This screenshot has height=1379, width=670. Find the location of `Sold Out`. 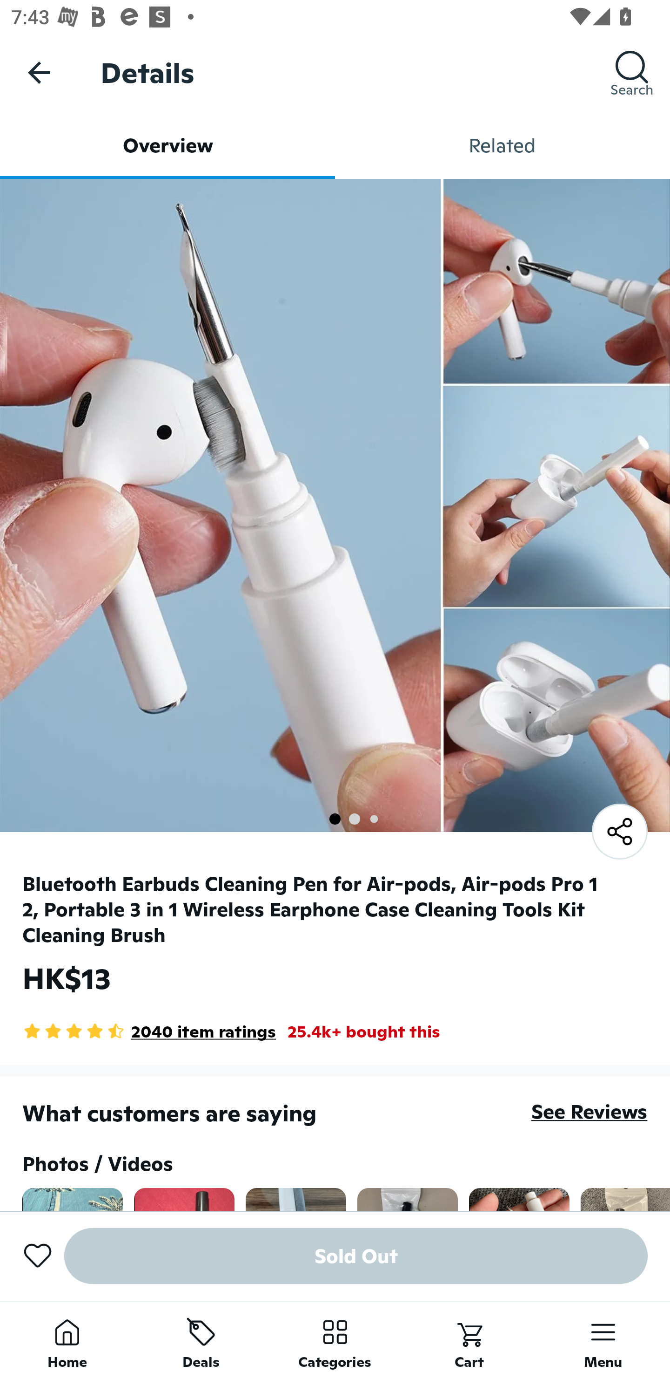

Sold Out is located at coordinates (356, 1256).